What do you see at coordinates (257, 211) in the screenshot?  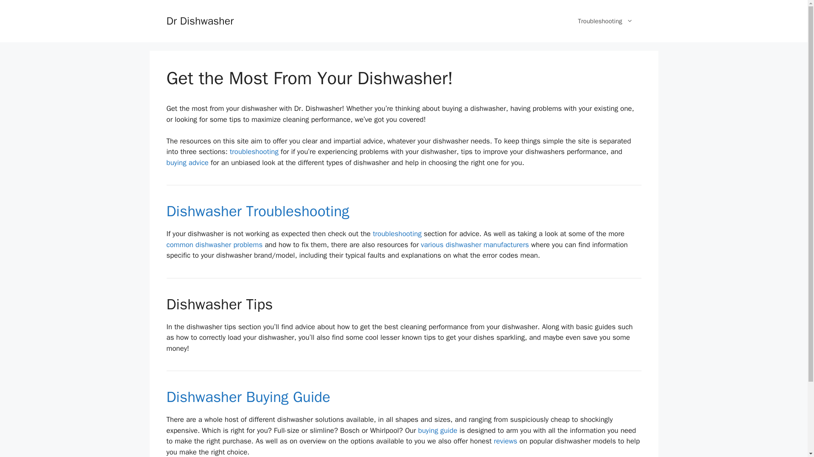 I see `Dishwasher Troubleshooting` at bounding box center [257, 211].